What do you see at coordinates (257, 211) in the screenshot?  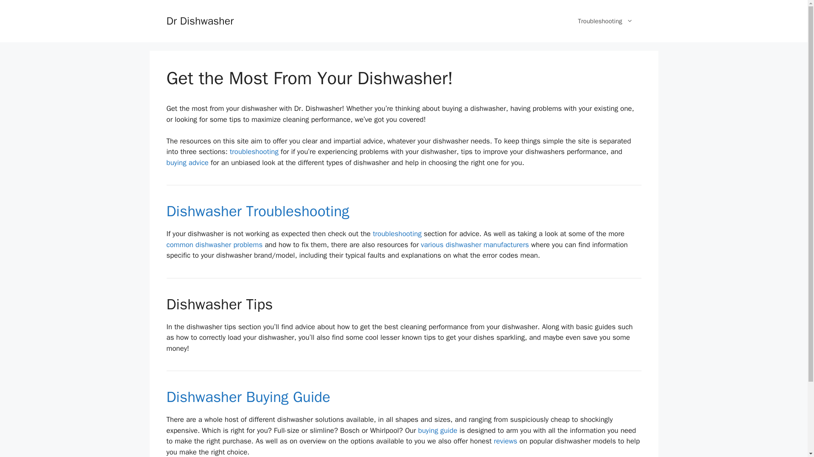 I see `Dishwasher Troubleshooting` at bounding box center [257, 211].